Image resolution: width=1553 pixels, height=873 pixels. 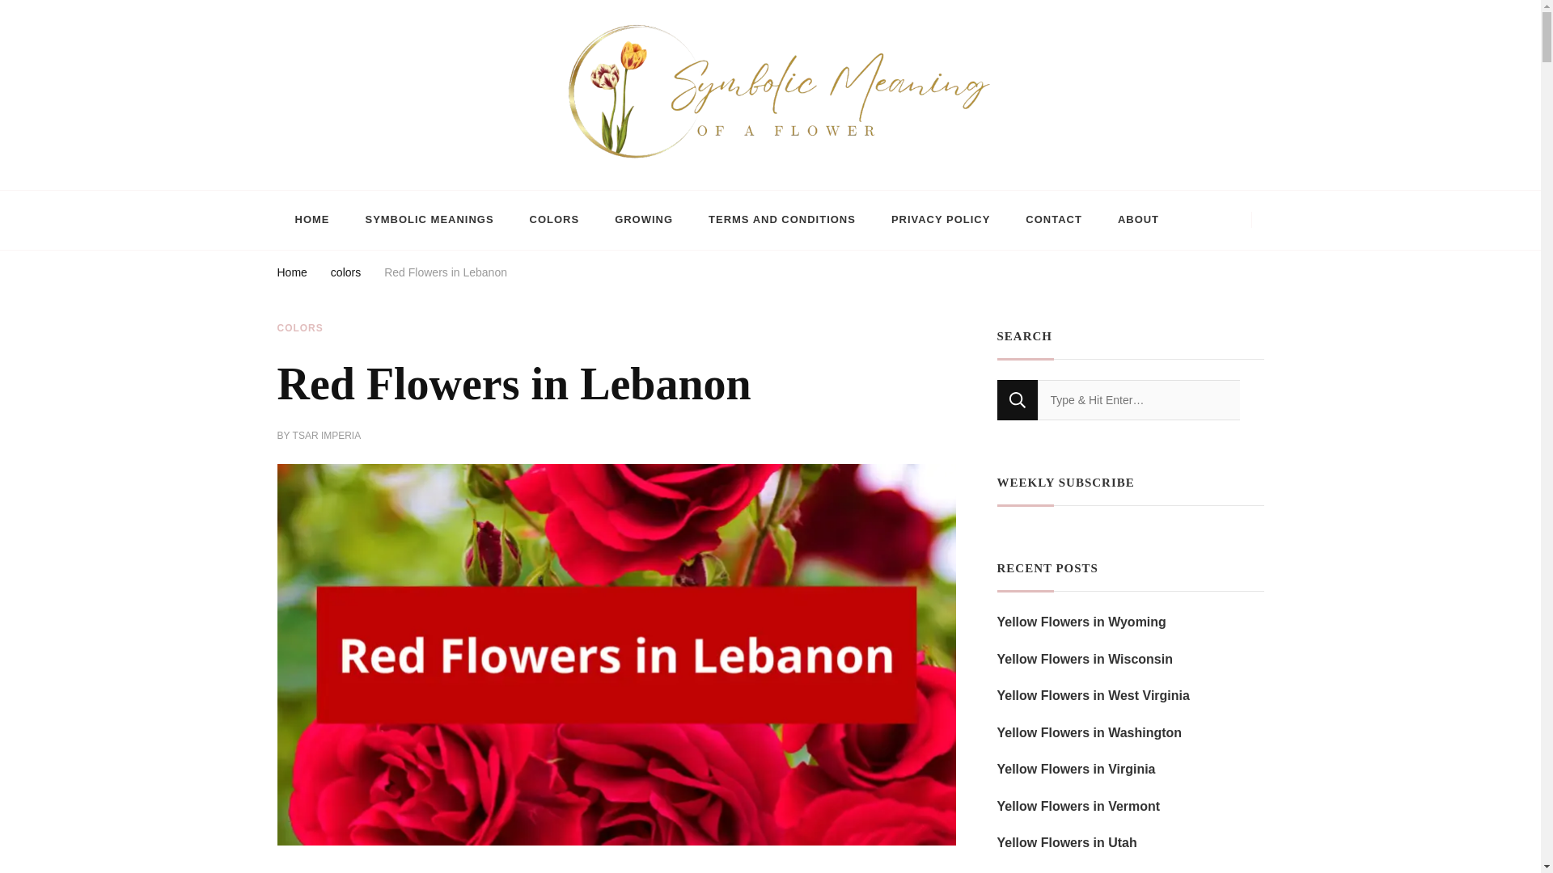 What do you see at coordinates (429, 220) in the screenshot?
I see `SYMBOLIC MEANINGS` at bounding box center [429, 220].